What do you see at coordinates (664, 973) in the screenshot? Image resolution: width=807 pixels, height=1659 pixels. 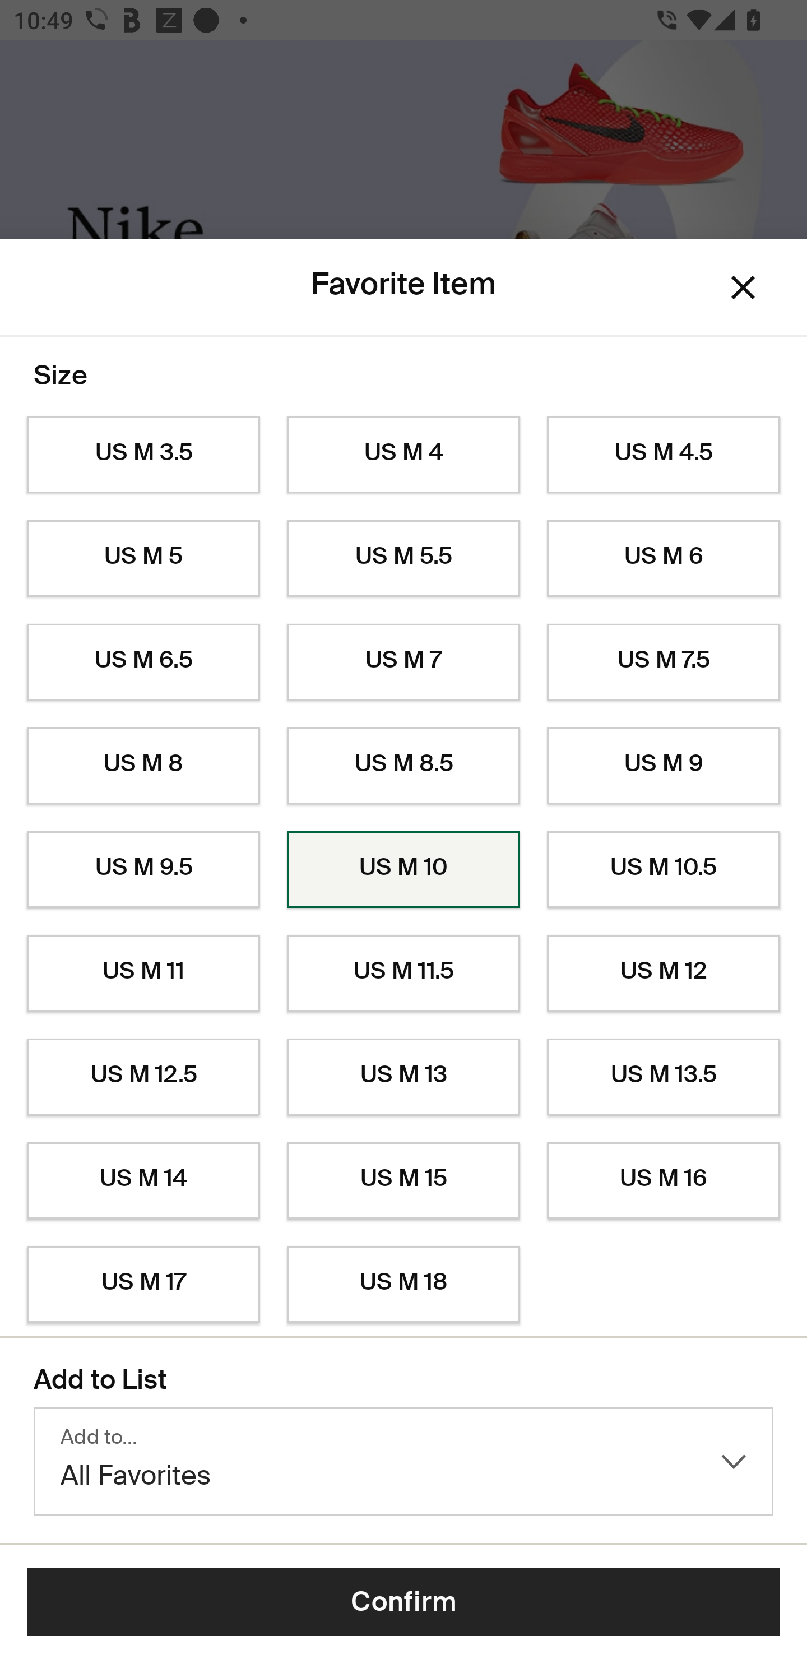 I see `US M 12` at bounding box center [664, 973].